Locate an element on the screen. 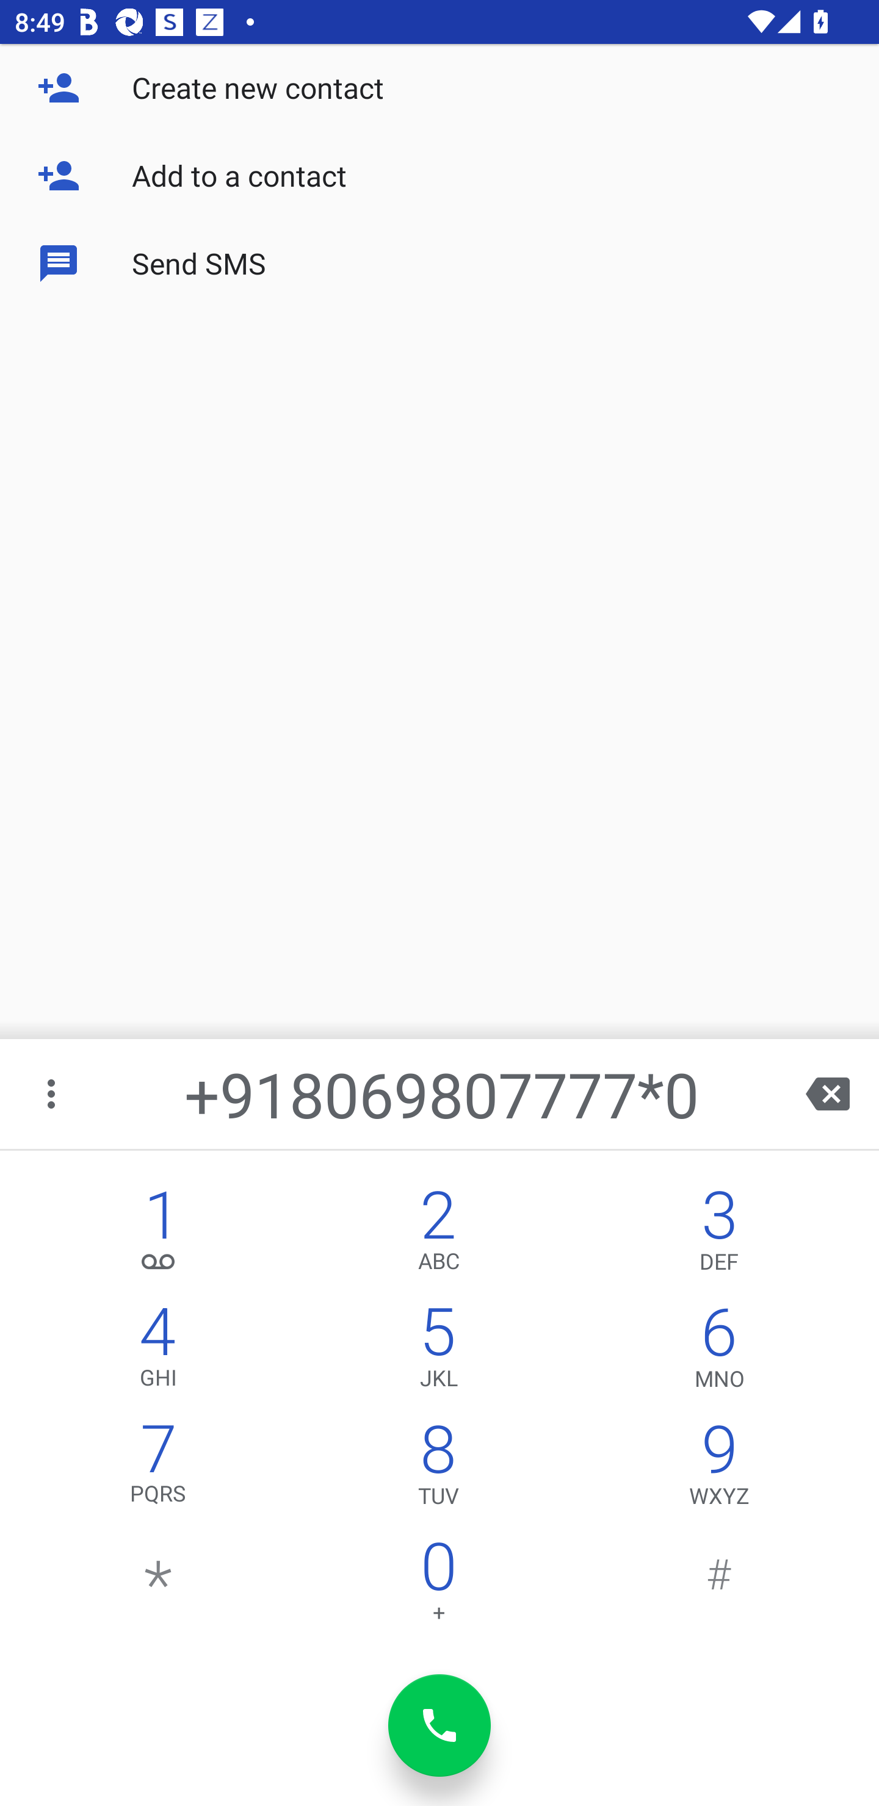 The width and height of the screenshot is (879, 1806). 0 0 + is located at coordinates (438, 1586).